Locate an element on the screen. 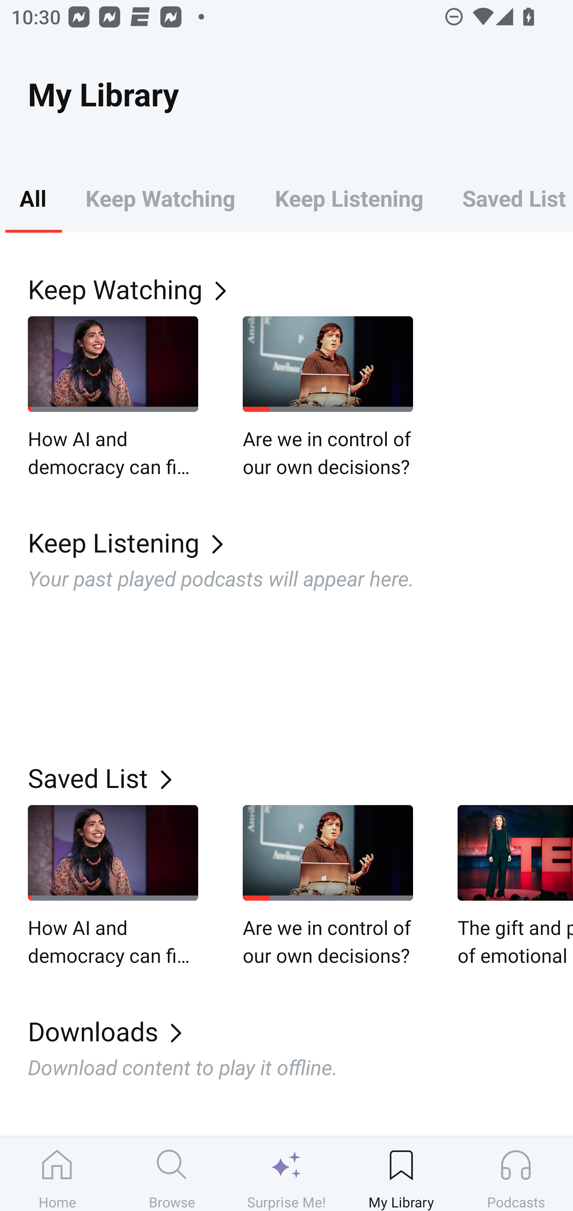 The width and height of the screenshot is (573, 1211). Saved List is located at coordinates (300, 778).